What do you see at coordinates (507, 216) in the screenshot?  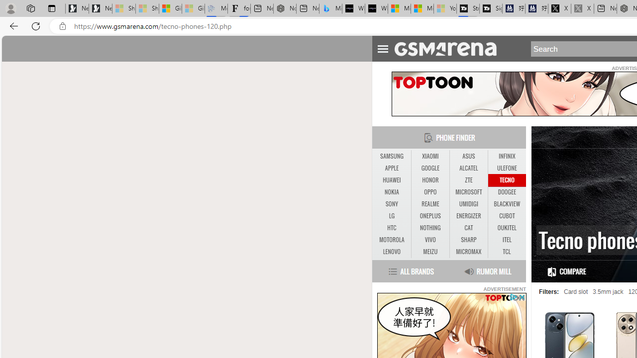 I see `CUBOT` at bounding box center [507, 216].